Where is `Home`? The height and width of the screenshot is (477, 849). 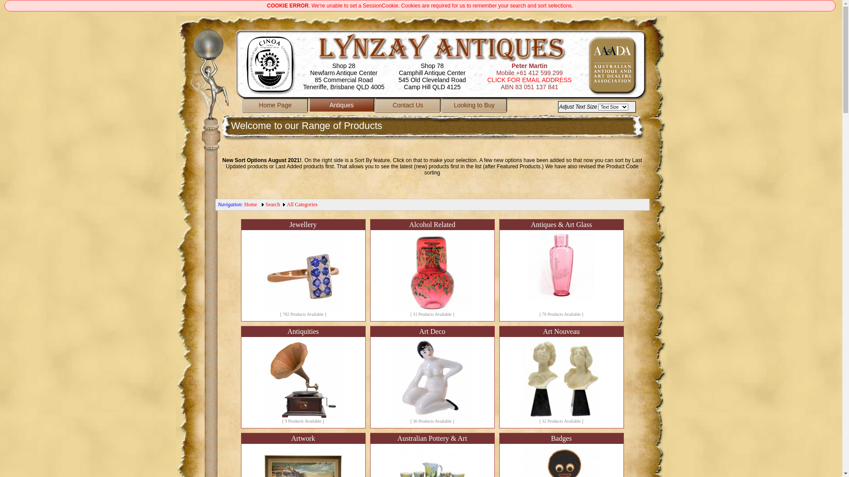 Home is located at coordinates (250, 204).